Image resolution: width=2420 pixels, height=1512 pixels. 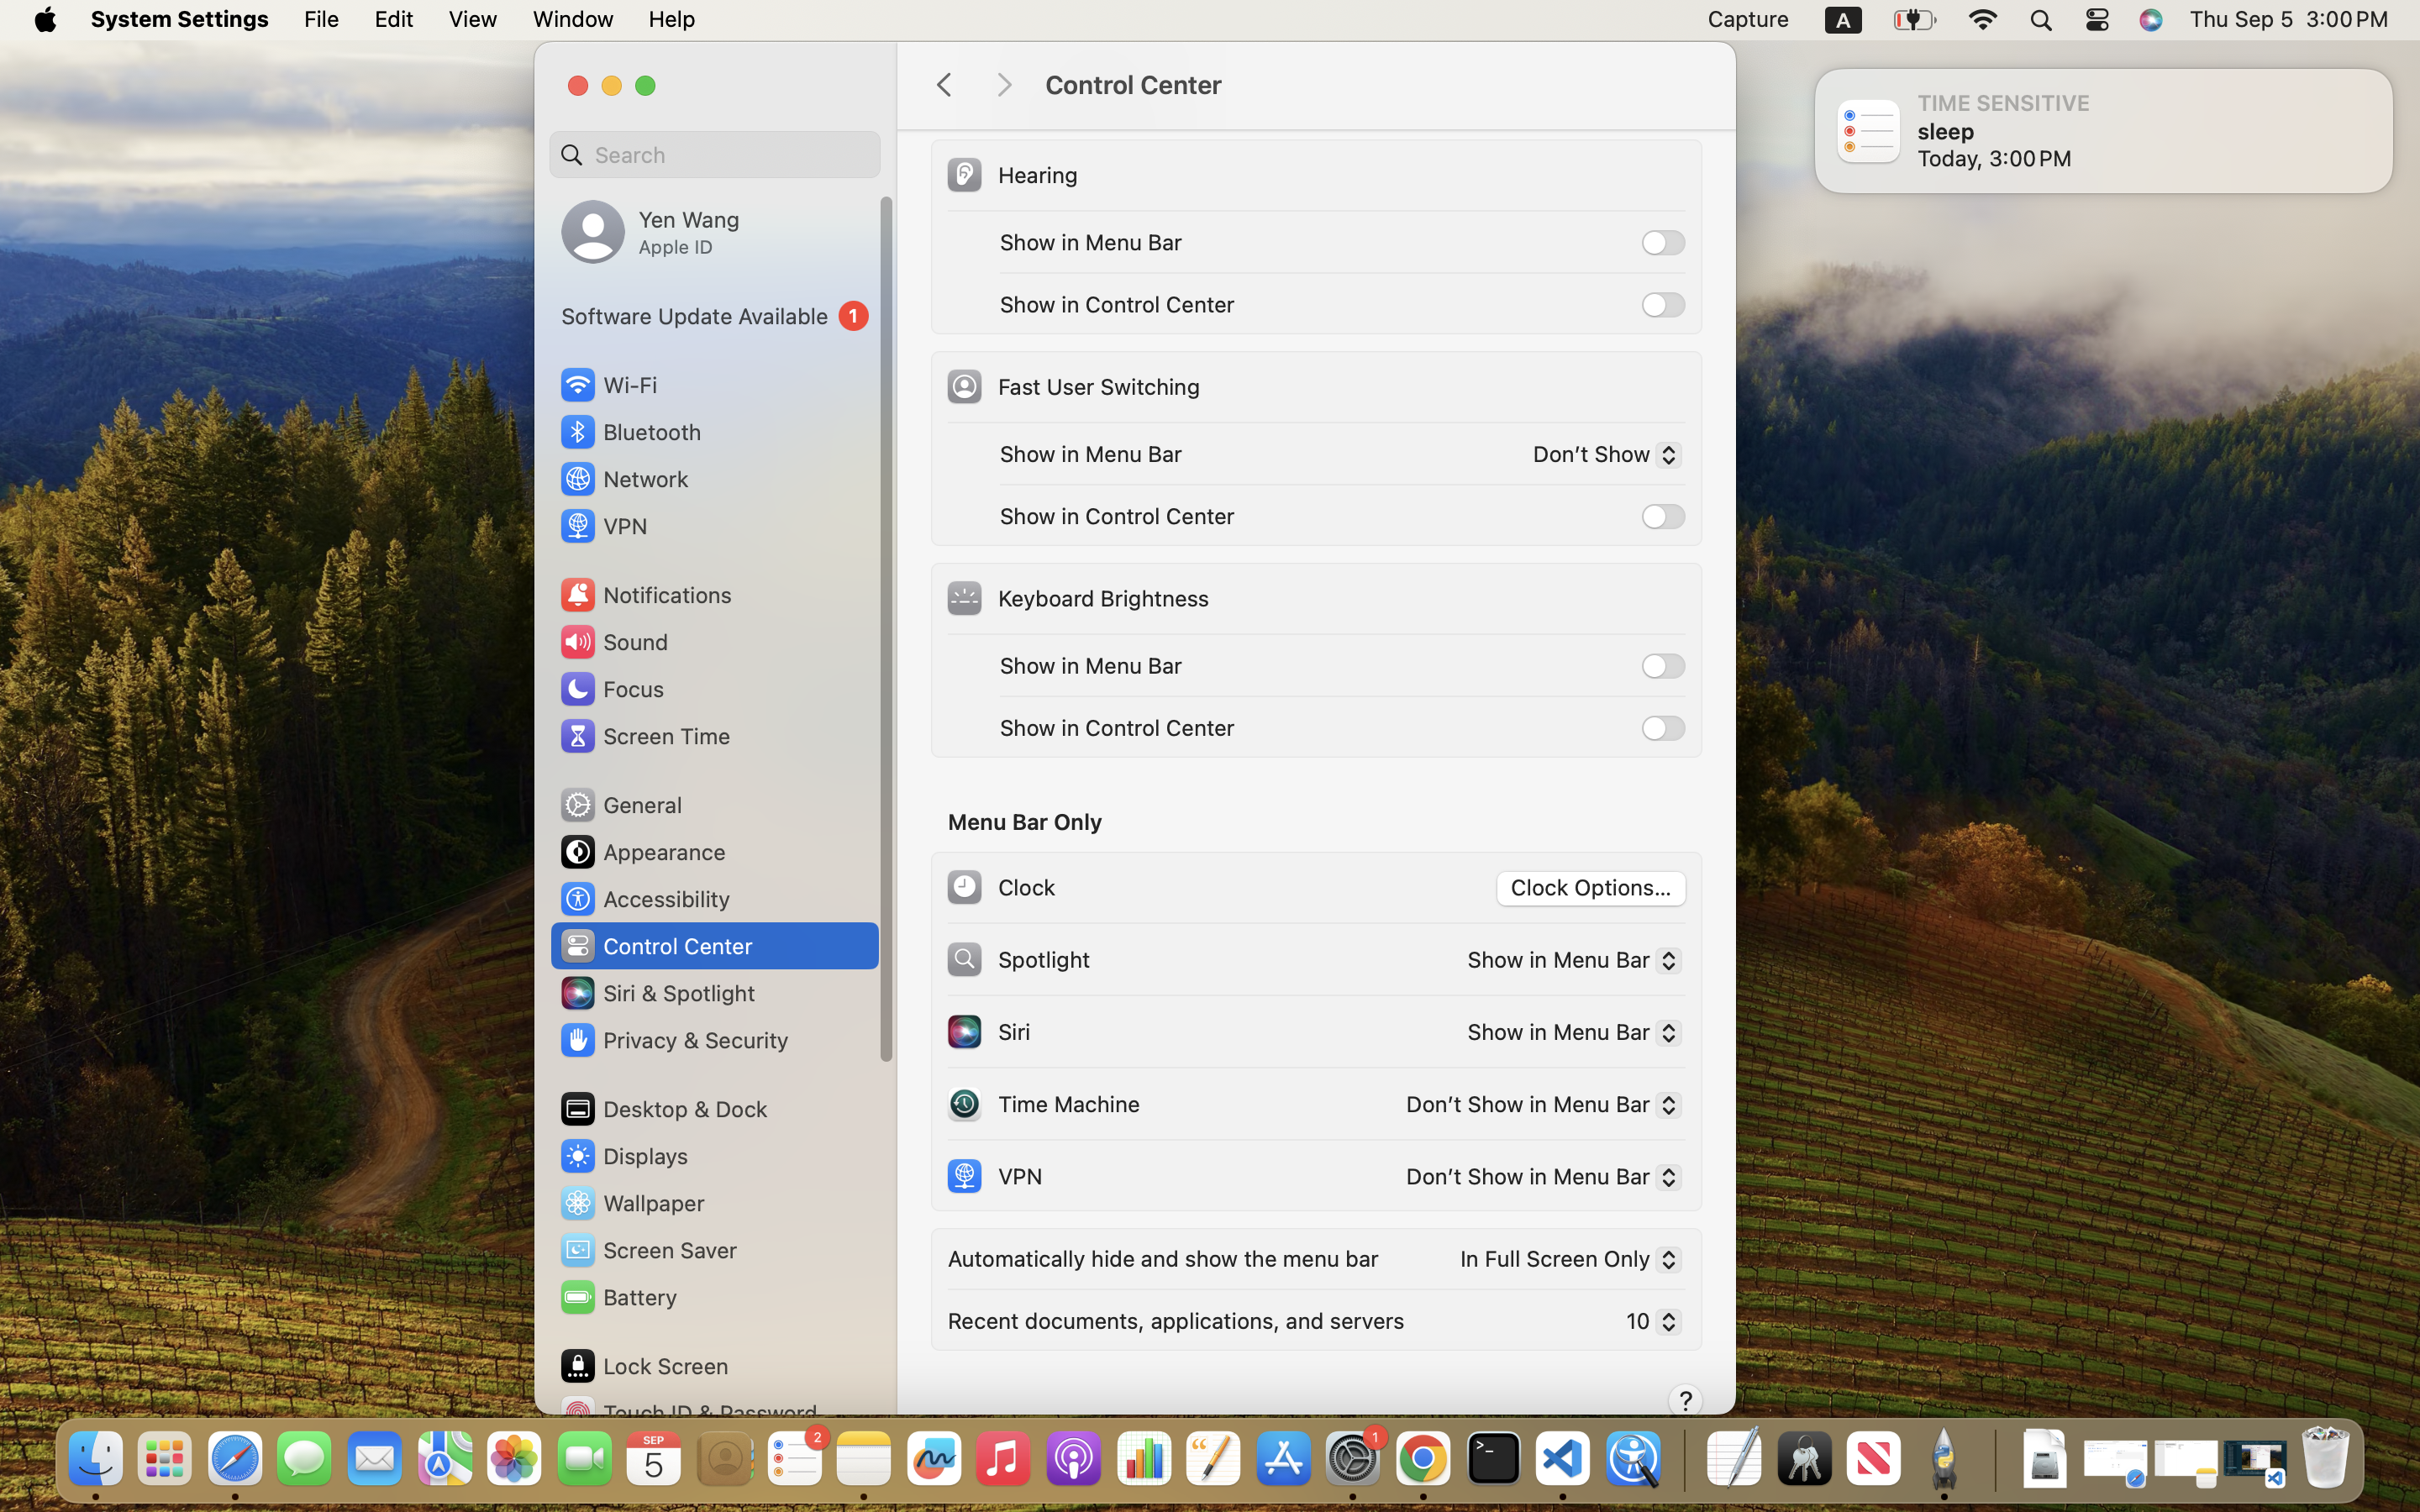 What do you see at coordinates (623, 479) in the screenshot?
I see `Network` at bounding box center [623, 479].